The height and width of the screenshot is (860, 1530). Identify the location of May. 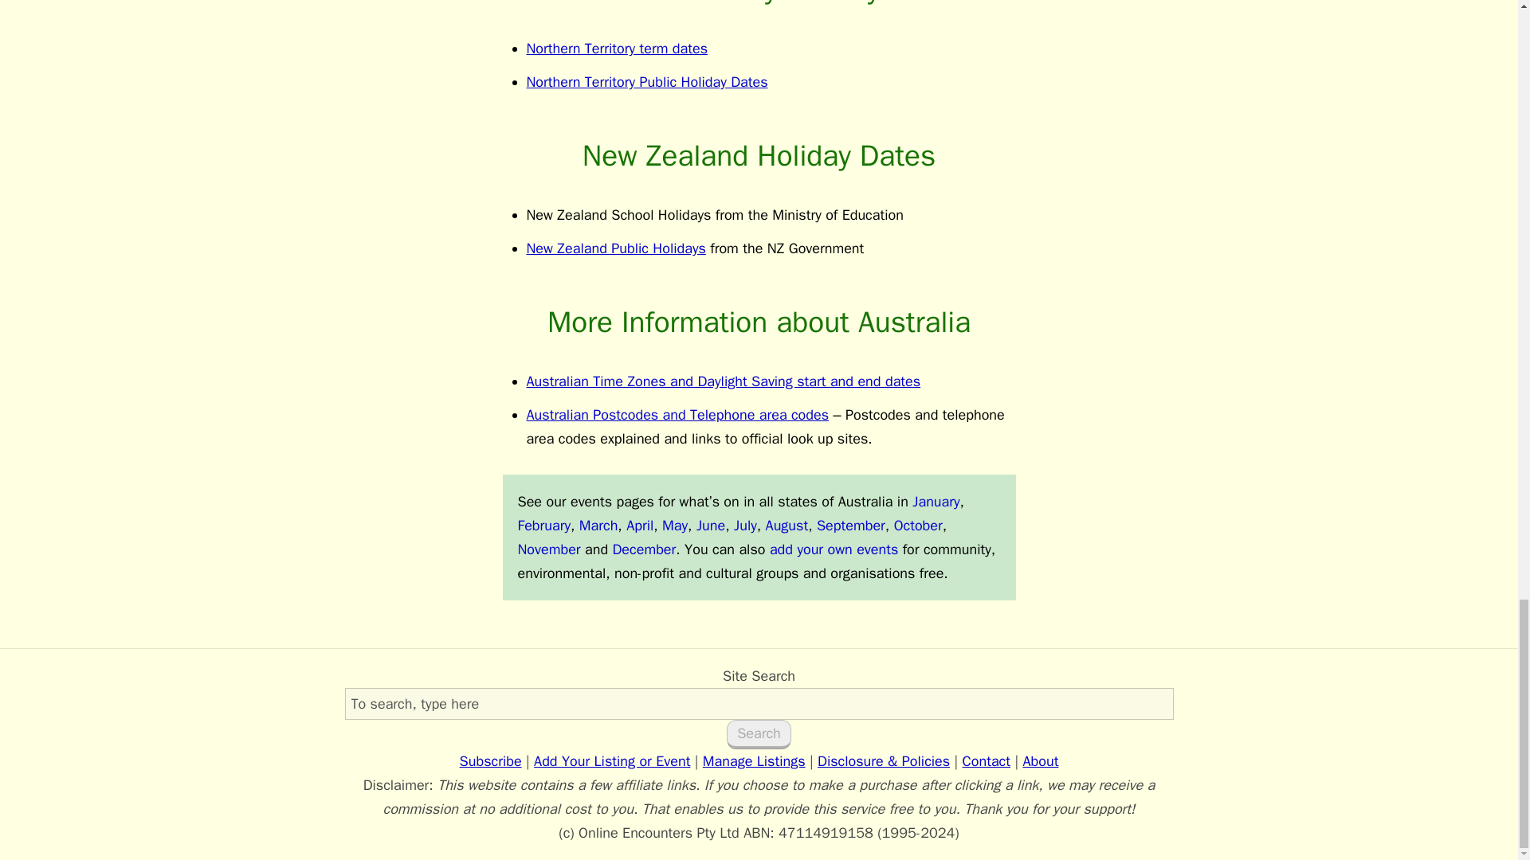
(674, 526).